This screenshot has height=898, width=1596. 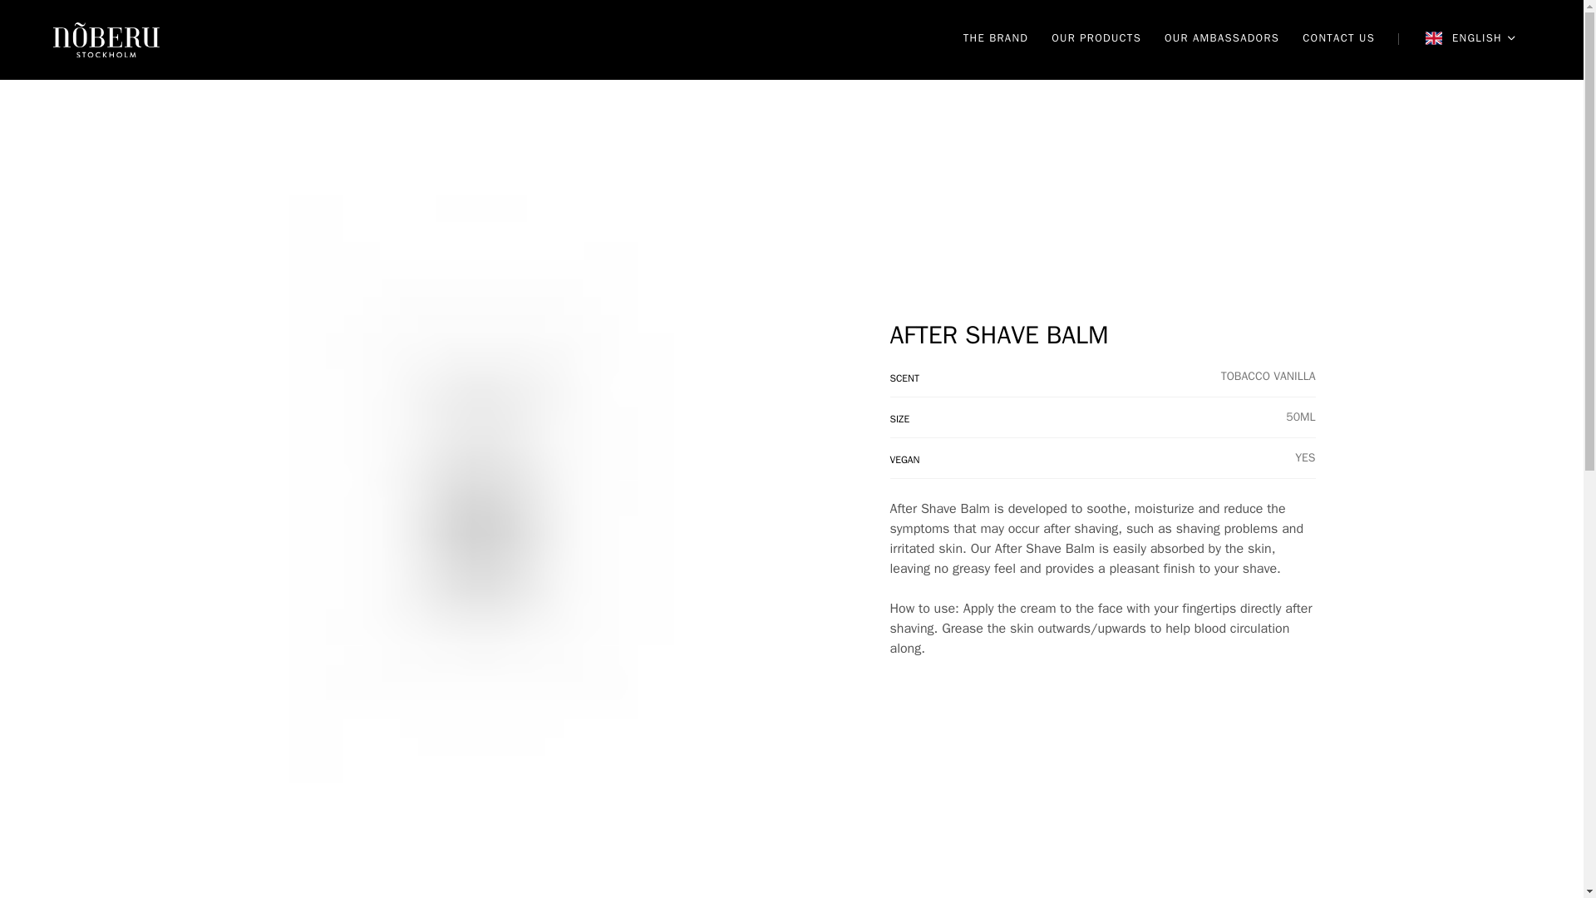 What do you see at coordinates (1470, 40) in the screenshot?
I see `ENGLISH` at bounding box center [1470, 40].